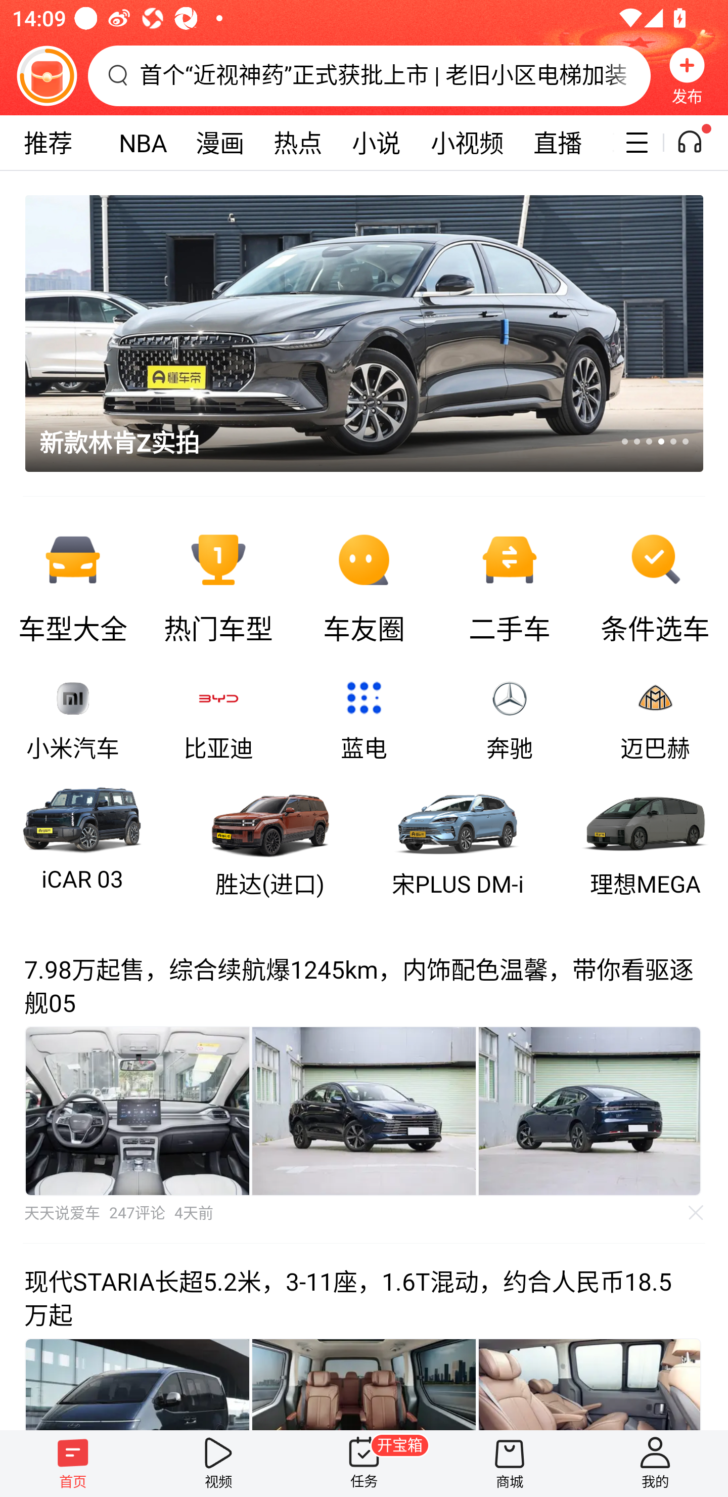  Describe the element at coordinates (655, 585) in the screenshot. I see `条件选车按钮` at that location.